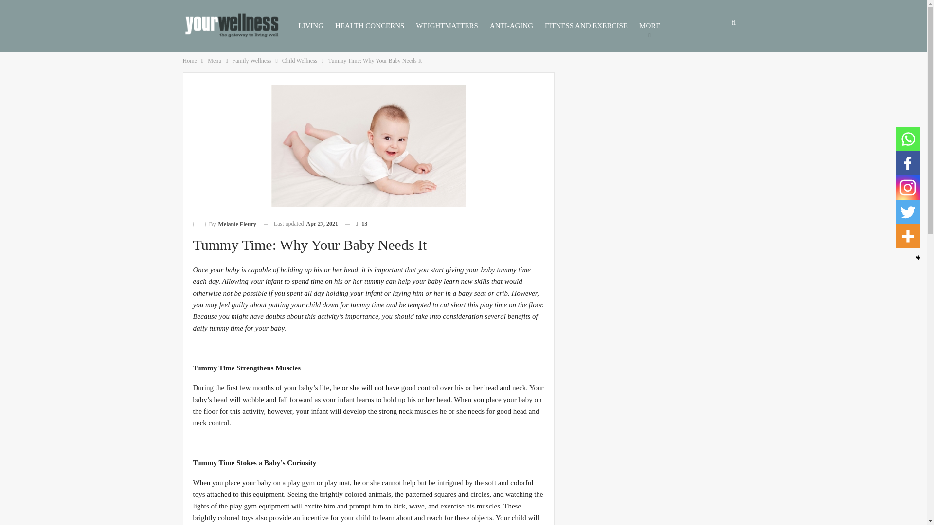 The image size is (934, 525). I want to click on LIVING, so click(311, 26).